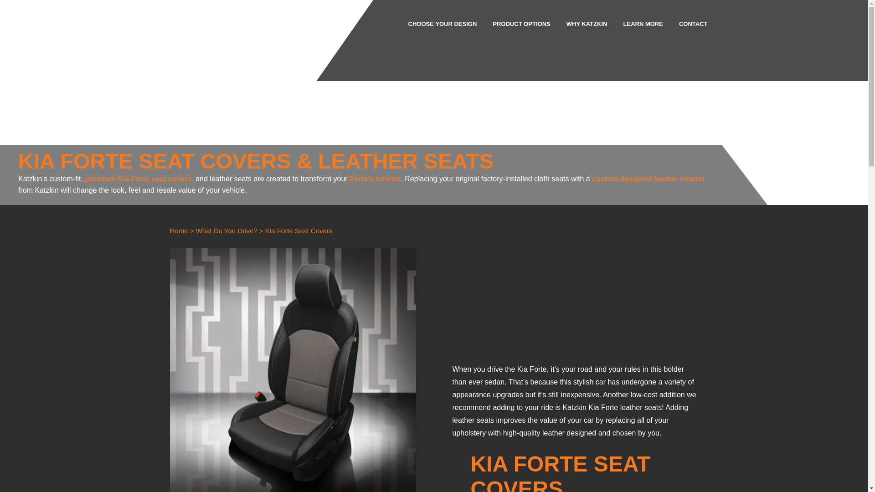 Image resolution: width=875 pixels, height=492 pixels. I want to click on WHY KATZKIN, so click(587, 24).